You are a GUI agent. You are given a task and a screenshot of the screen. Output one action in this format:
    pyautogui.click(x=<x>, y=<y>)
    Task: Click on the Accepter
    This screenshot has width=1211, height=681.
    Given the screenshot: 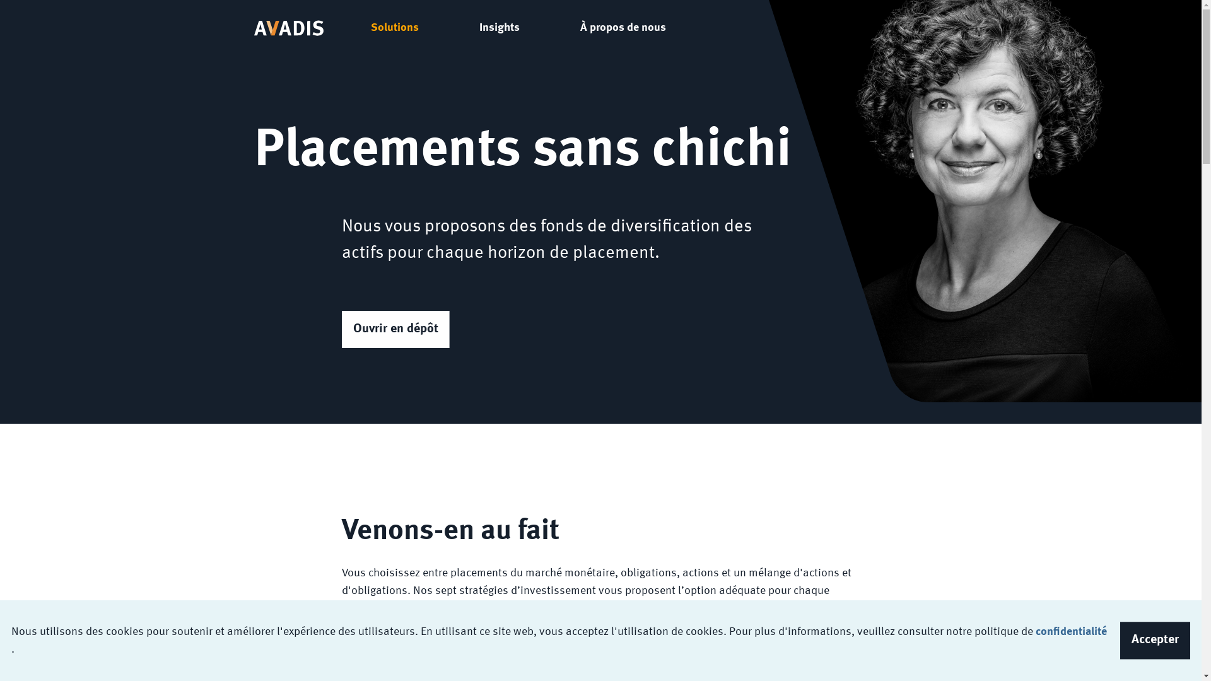 What is the action you would take?
    pyautogui.click(x=1155, y=641)
    